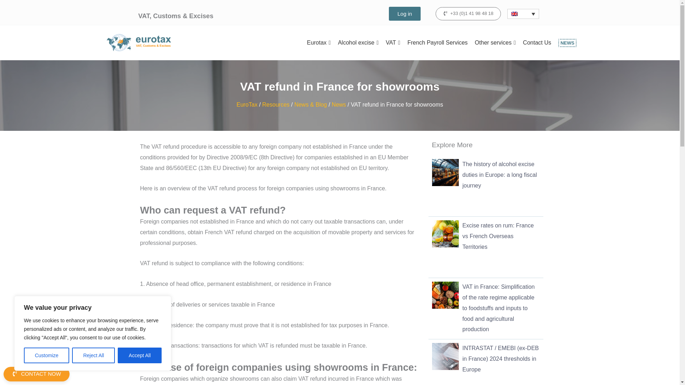  I want to click on Alcohol excise, so click(358, 43).